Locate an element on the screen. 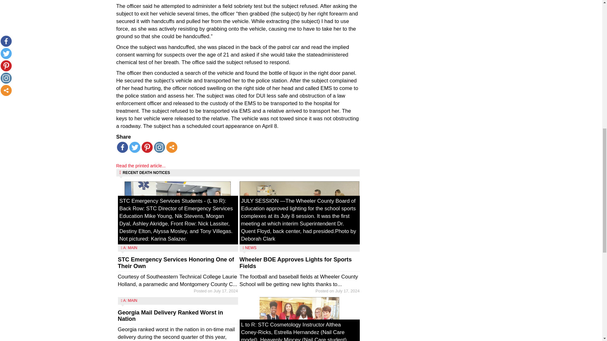 The image size is (607, 341). Instagram is located at coordinates (159, 147).